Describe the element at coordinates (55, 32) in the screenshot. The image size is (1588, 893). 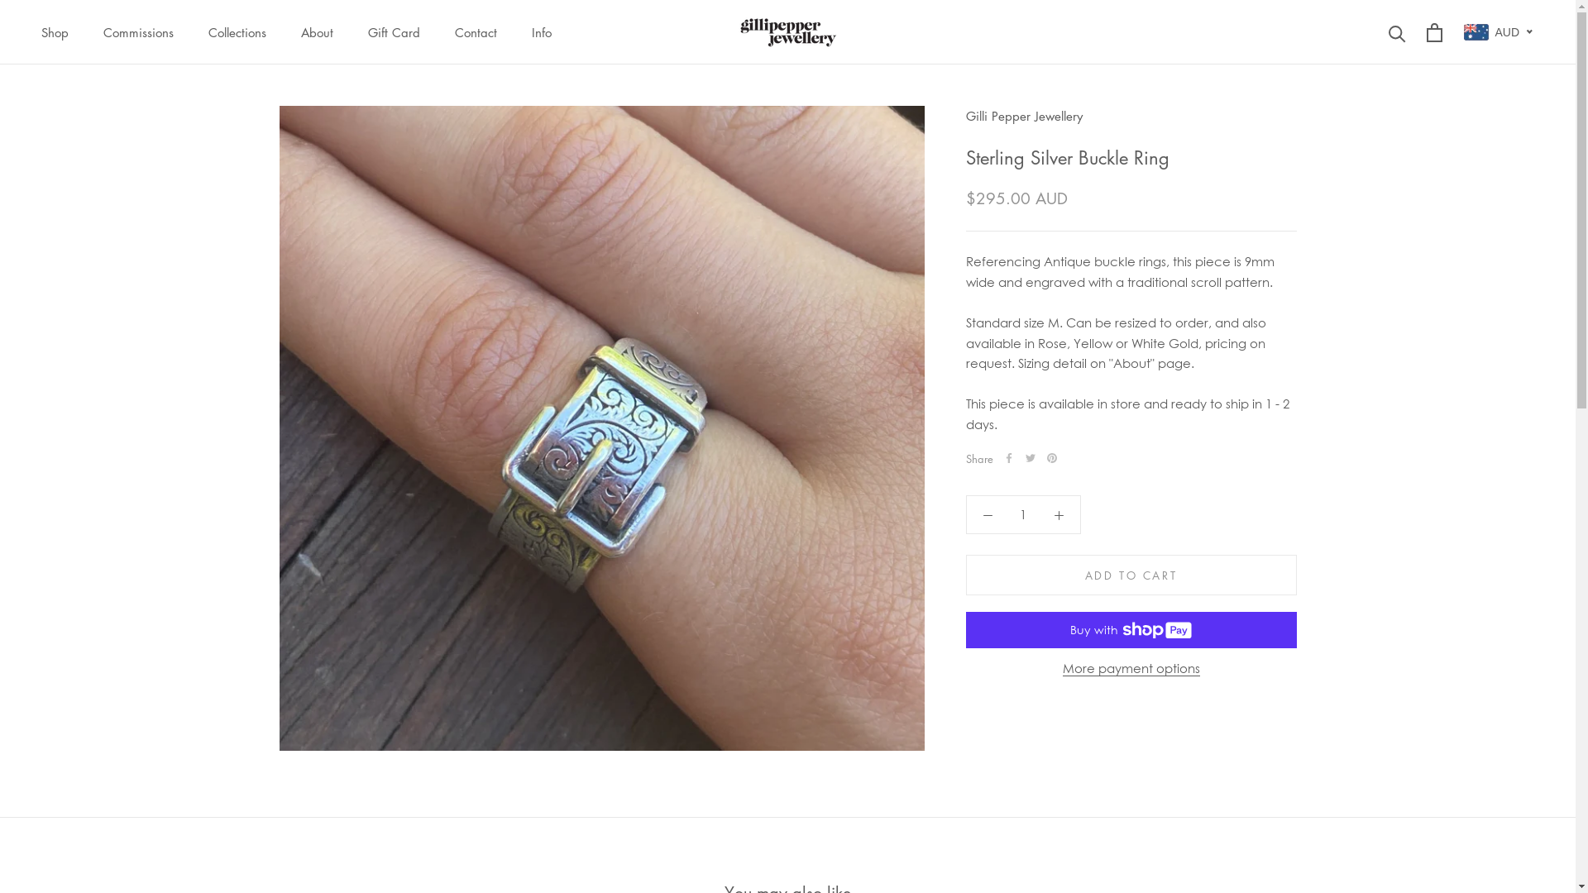
I see `Shop` at that location.